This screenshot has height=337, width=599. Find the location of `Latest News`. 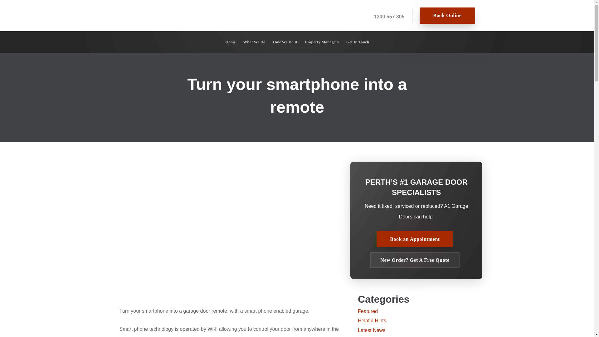

Latest News is located at coordinates (371, 330).